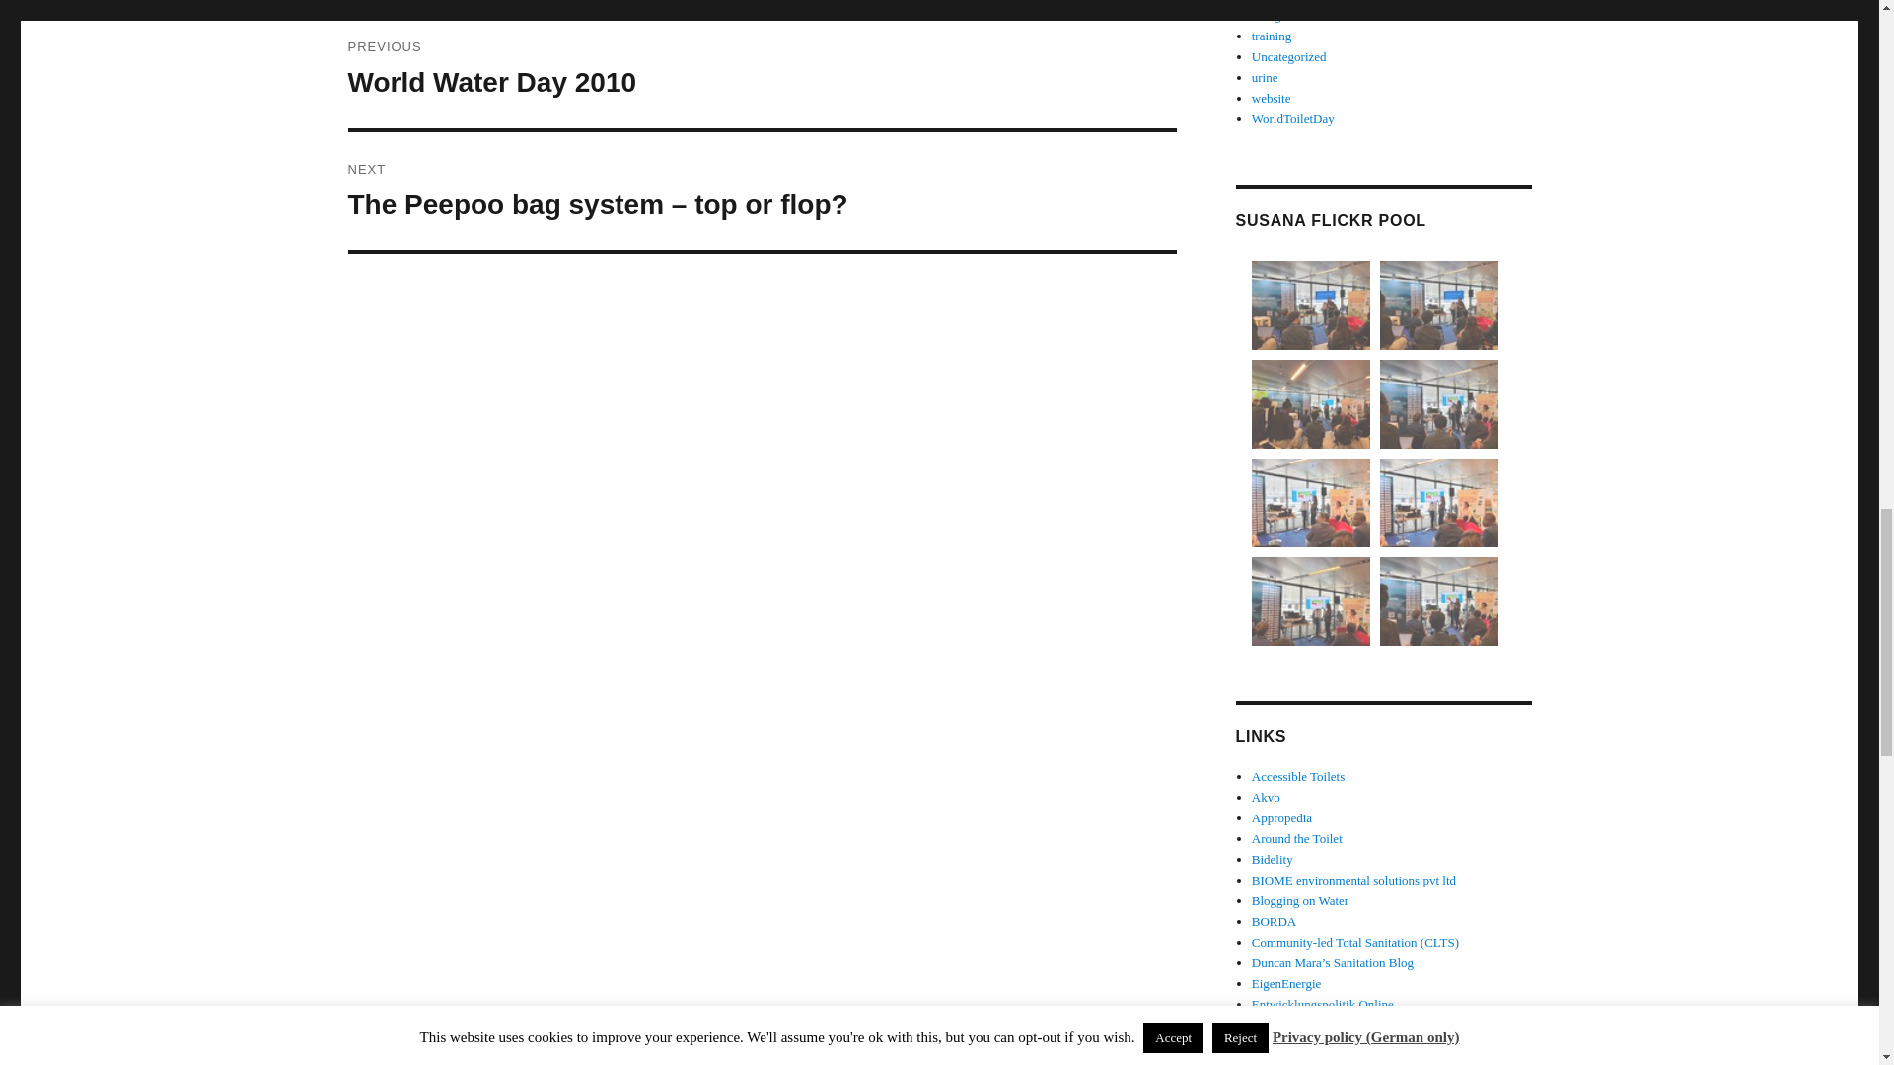 The image size is (1894, 1065). Describe the element at coordinates (1310, 601) in the screenshot. I see `IMG-1495` at that location.